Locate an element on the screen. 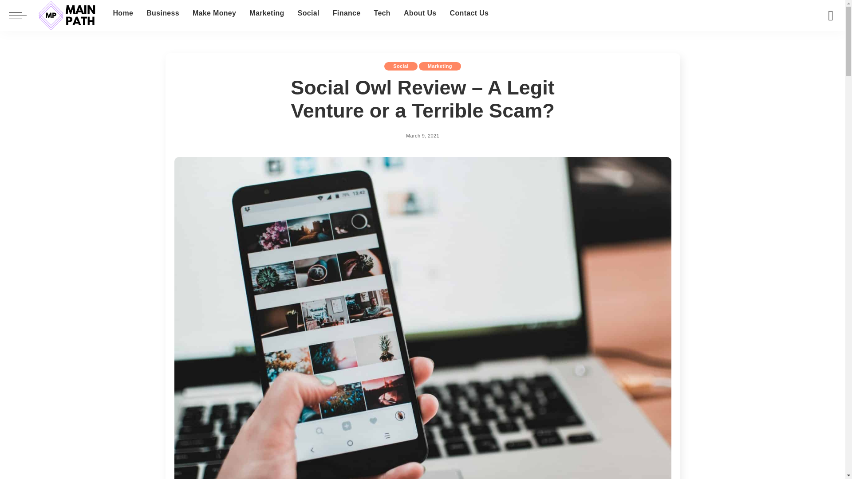 The image size is (852, 479). Tech is located at coordinates (382, 13).